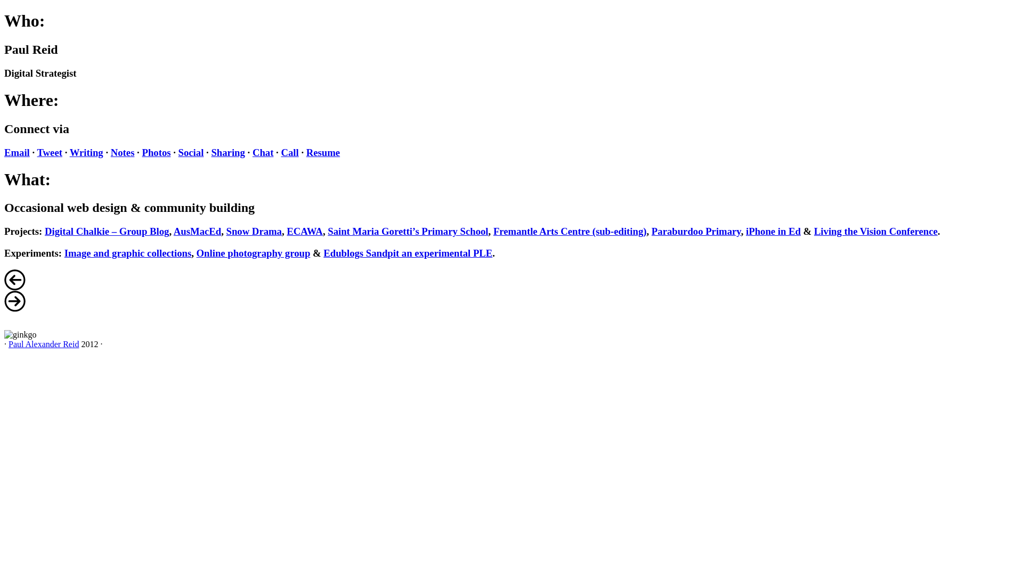 This screenshot has width=1023, height=575. Describe the element at coordinates (123, 152) in the screenshot. I see `Notes` at that location.